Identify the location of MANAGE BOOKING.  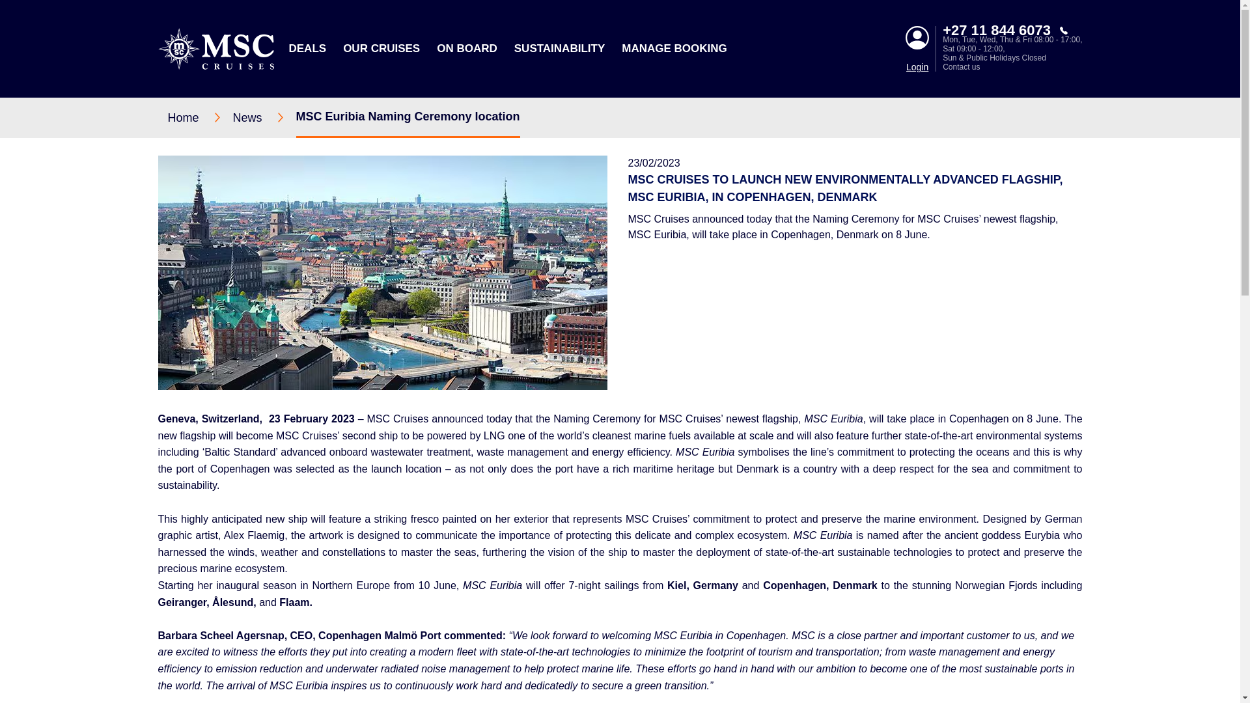
(674, 48).